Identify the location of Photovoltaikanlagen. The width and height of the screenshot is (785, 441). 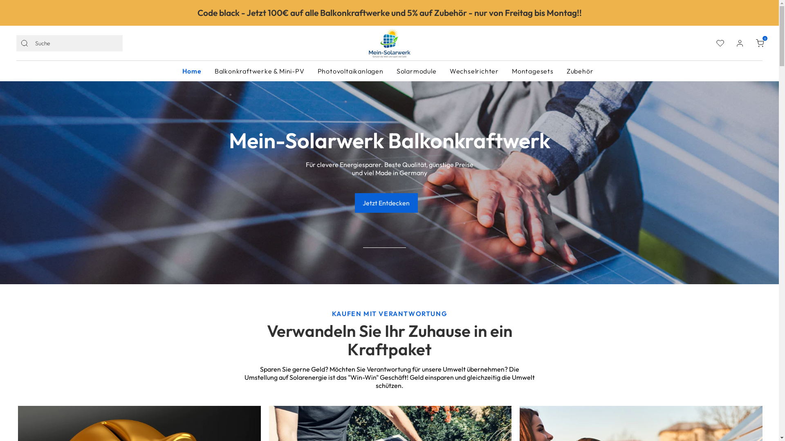
(351, 71).